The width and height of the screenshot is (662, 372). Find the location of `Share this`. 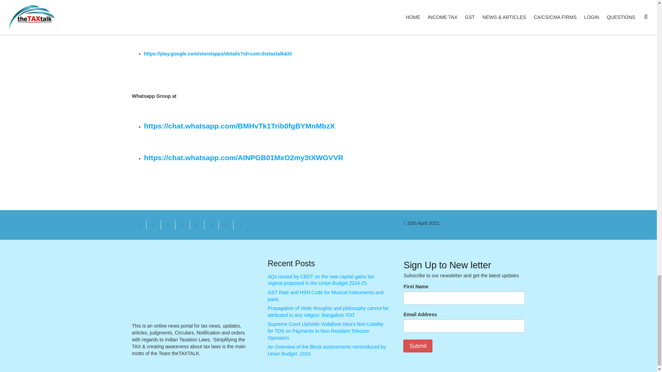

Share this is located at coordinates (211, 225).